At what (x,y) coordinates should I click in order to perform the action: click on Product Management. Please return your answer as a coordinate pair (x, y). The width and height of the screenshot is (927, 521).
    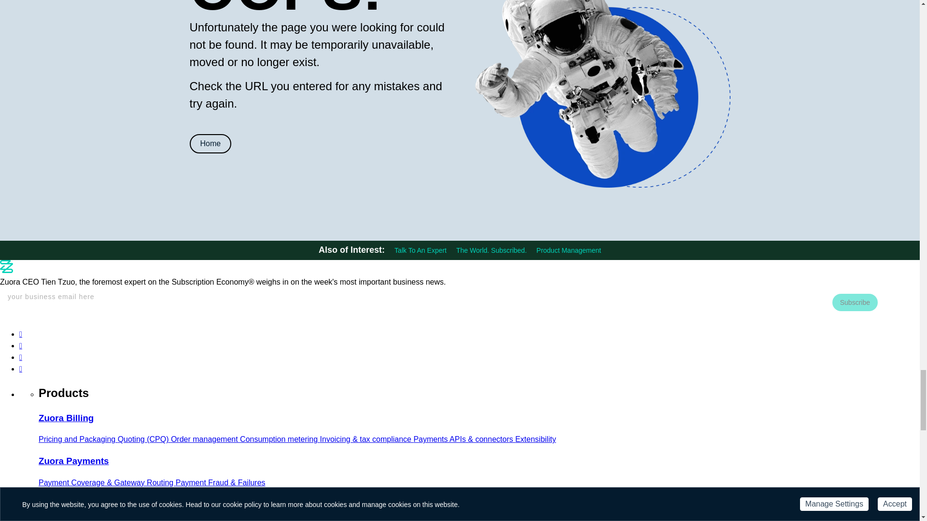
    Looking at the image, I should click on (569, 250).